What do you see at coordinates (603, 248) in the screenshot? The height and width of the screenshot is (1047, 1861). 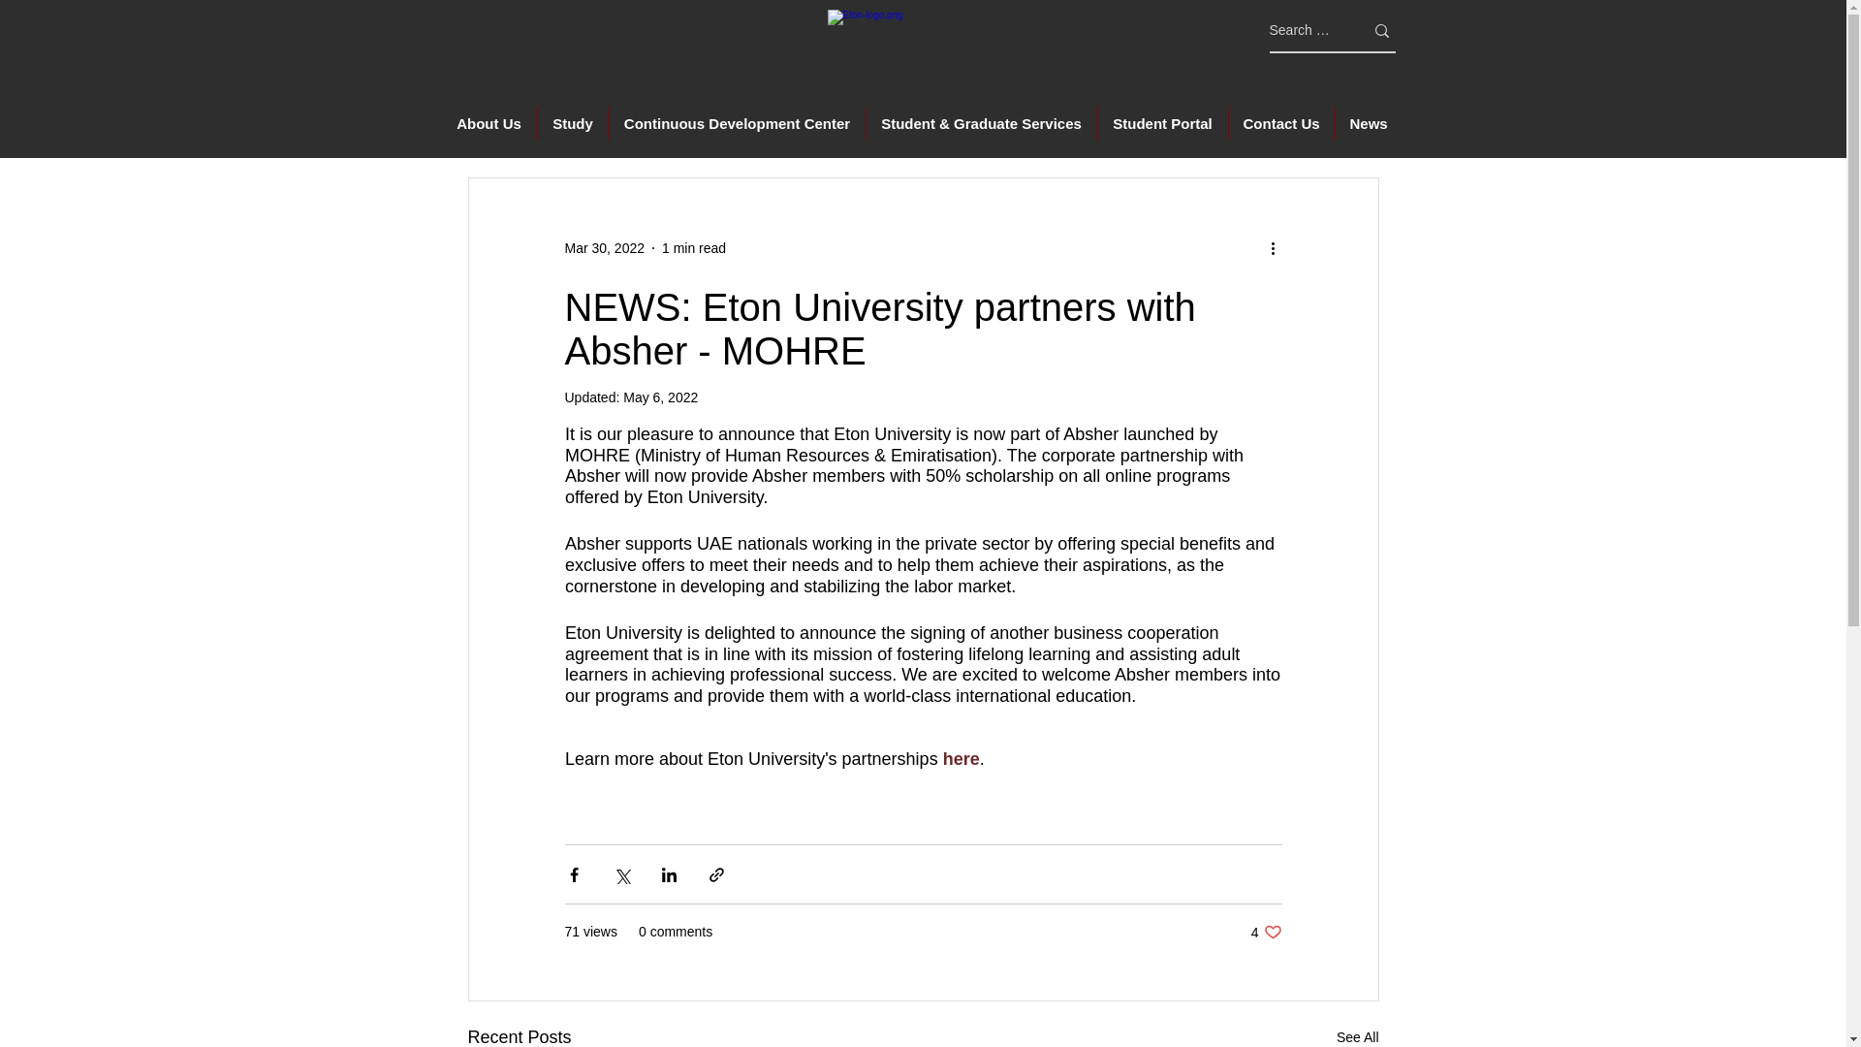 I see `1 min read` at bounding box center [603, 248].